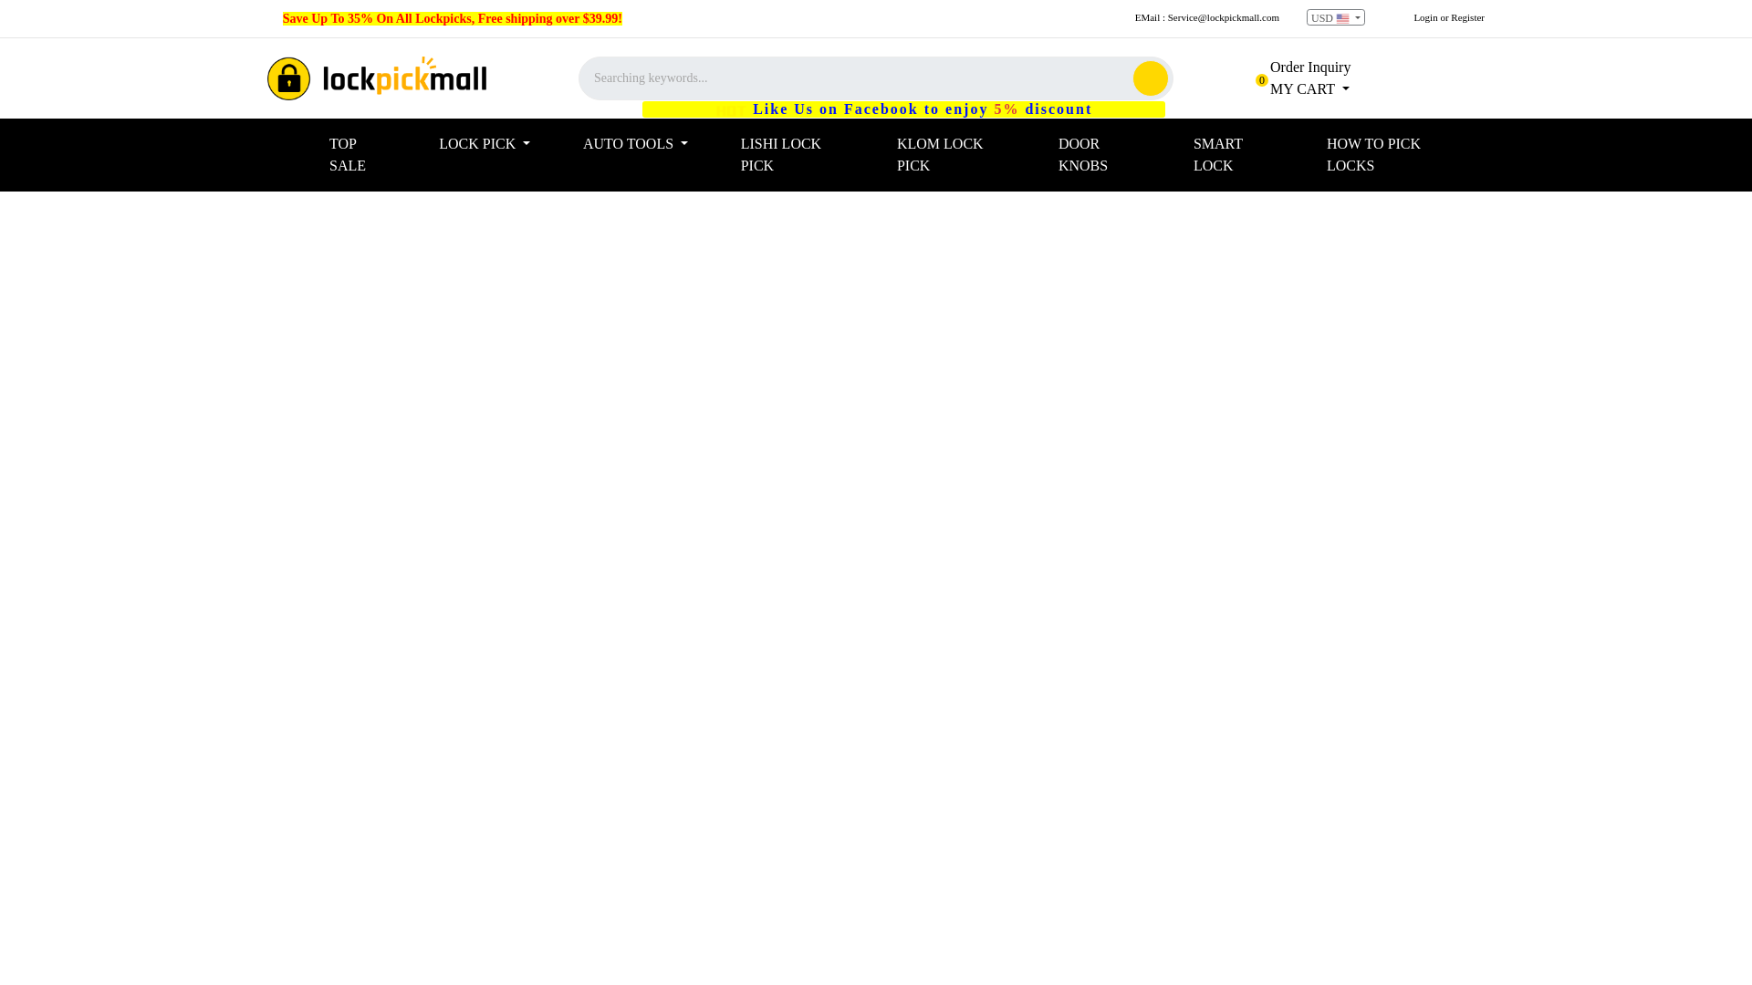 Image resolution: width=1752 pixels, height=985 pixels. What do you see at coordinates (1336, 16) in the screenshot?
I see `USD` at bounding box center [1336, 16].